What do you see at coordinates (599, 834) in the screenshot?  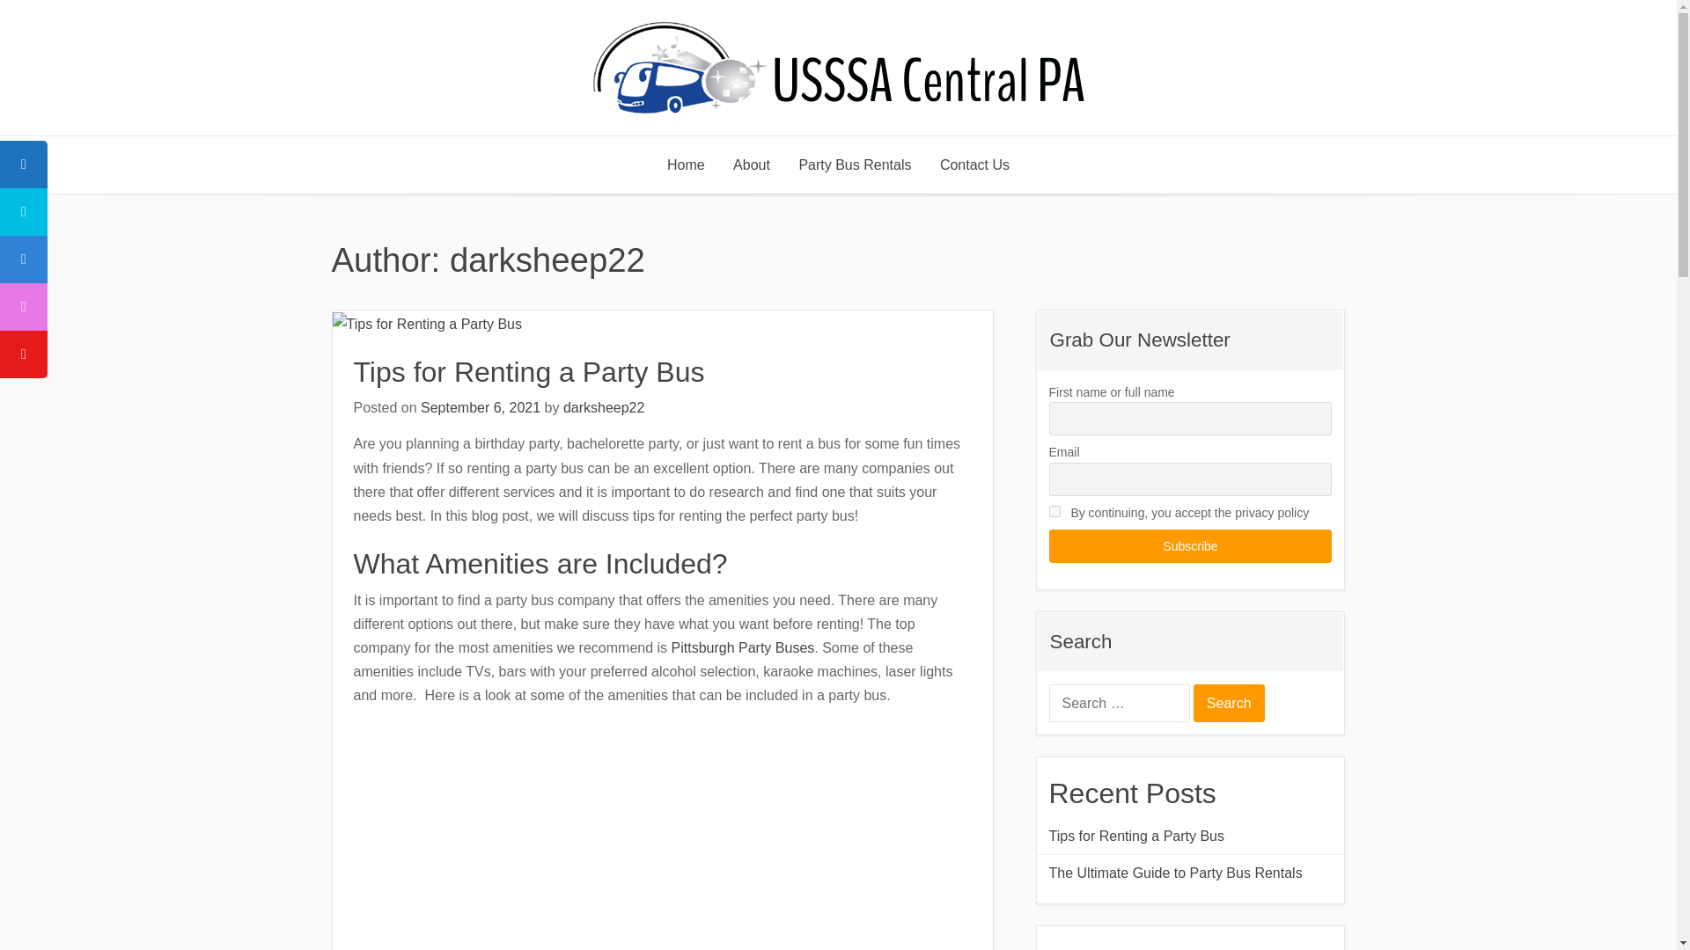 I see `YouTube video player` at bounding box center [599, 834].